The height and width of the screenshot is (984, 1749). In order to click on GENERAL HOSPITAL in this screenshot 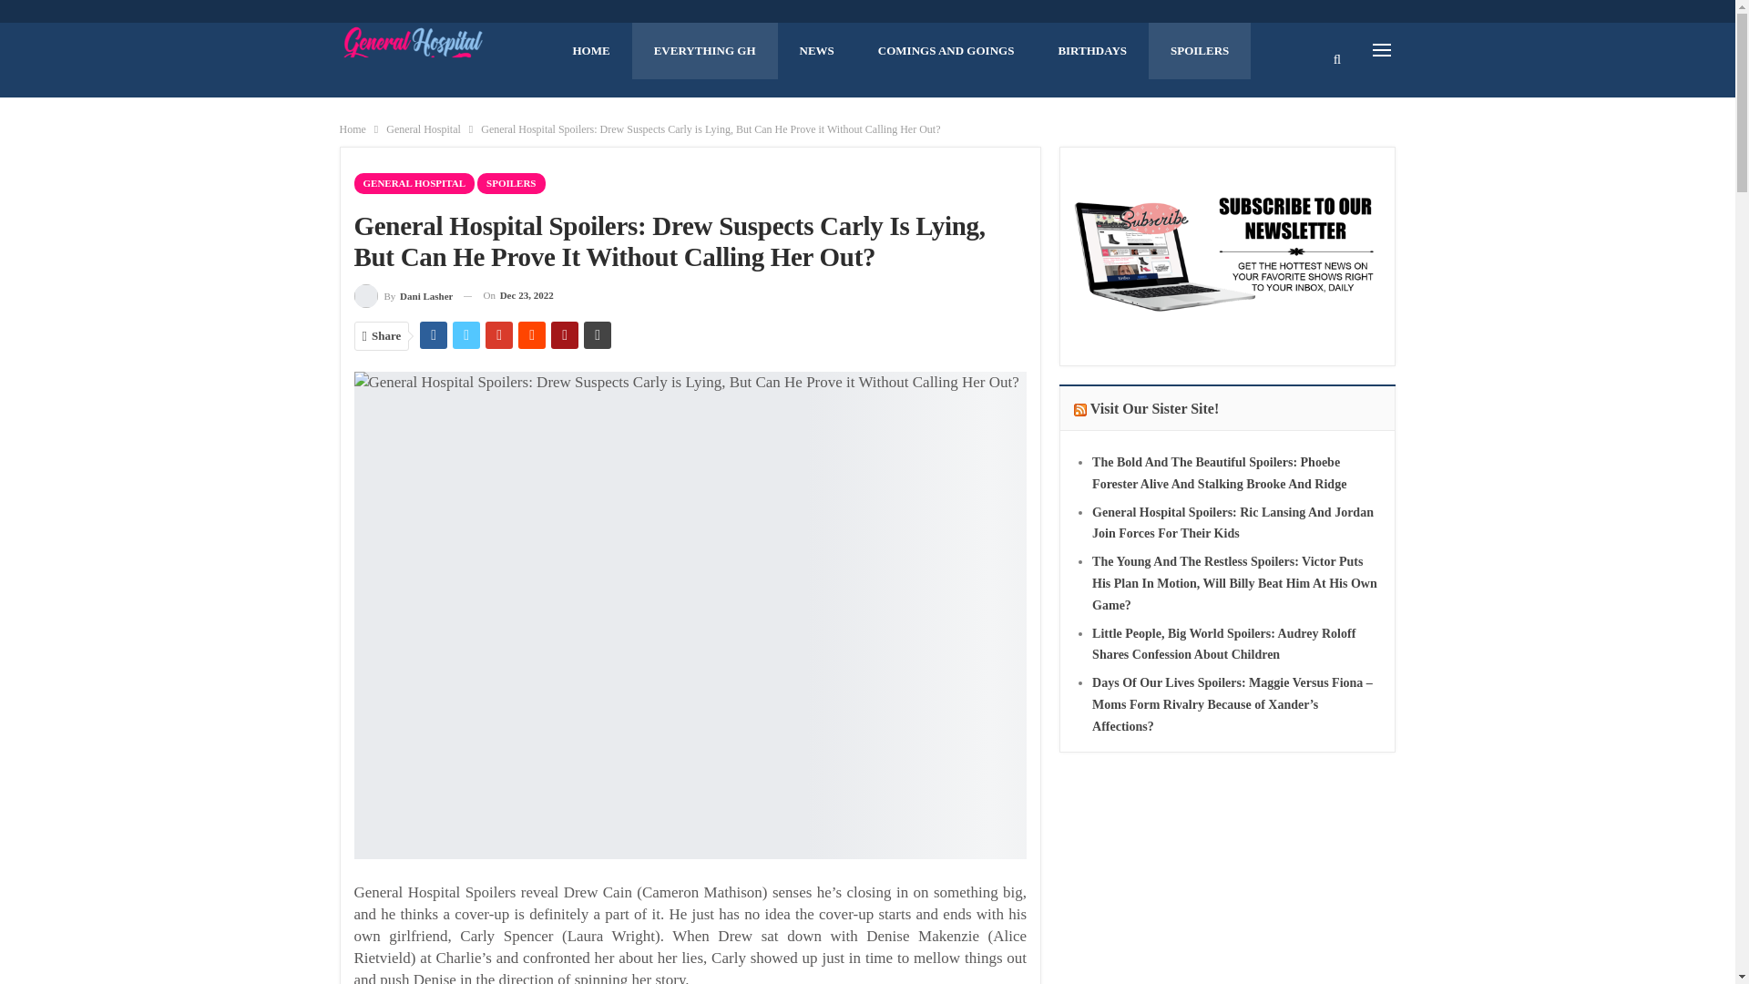, I will do `click(414, 183)`.